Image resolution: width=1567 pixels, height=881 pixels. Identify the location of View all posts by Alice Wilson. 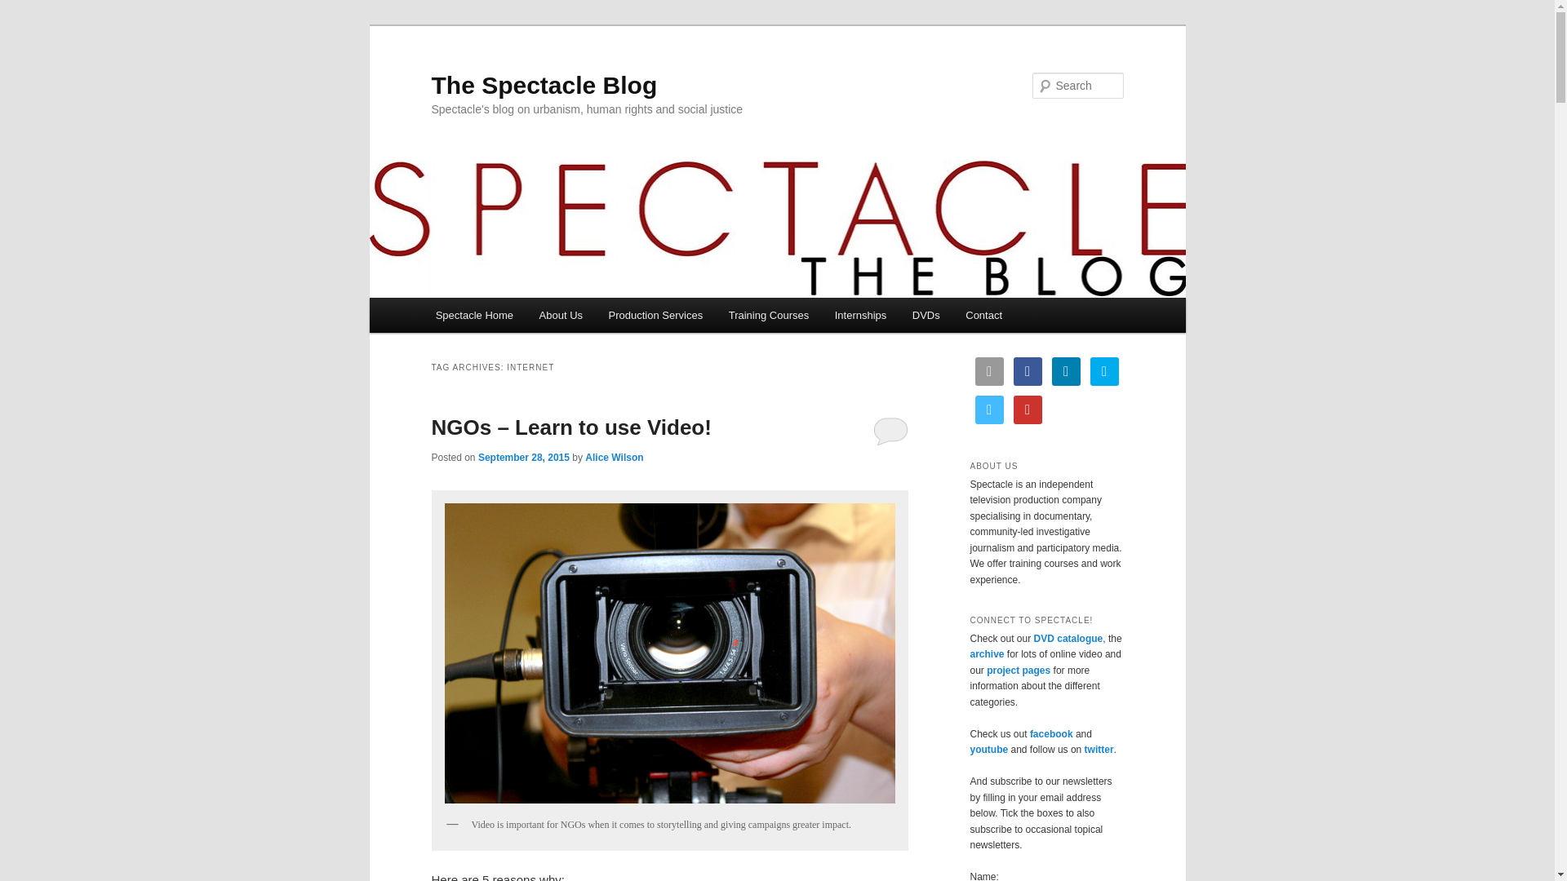
(614, 458).